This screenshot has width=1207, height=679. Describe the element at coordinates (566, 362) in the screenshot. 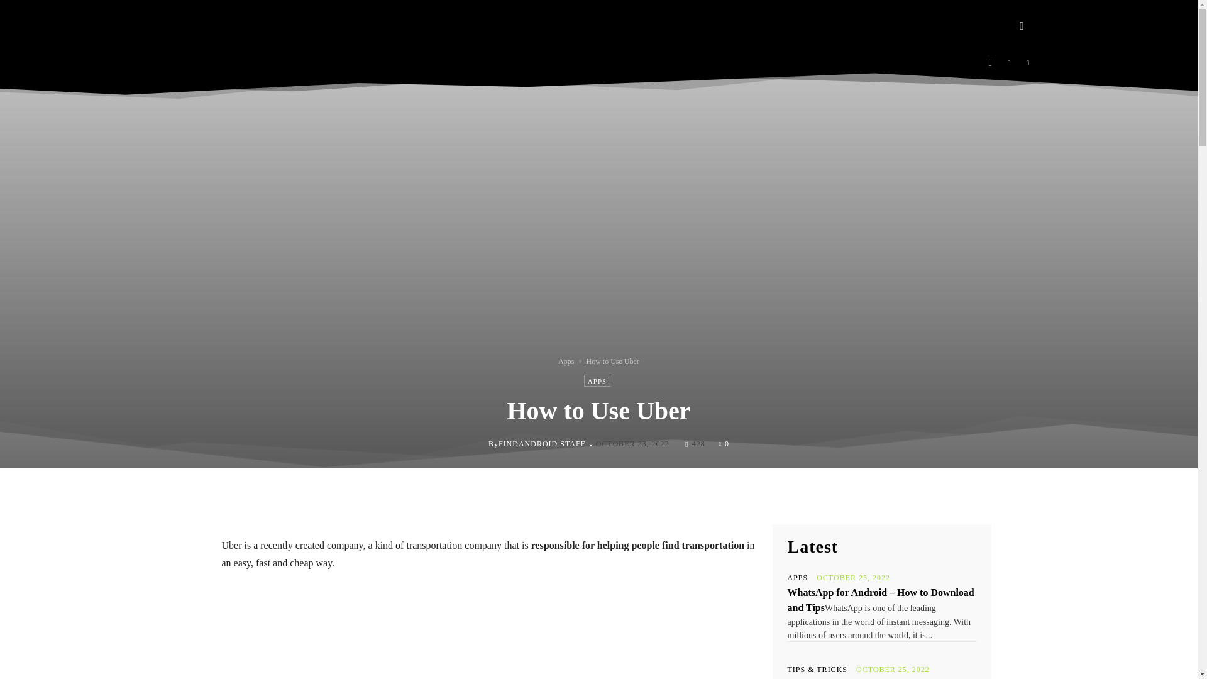

I see `View all posts in Apps` at that location.